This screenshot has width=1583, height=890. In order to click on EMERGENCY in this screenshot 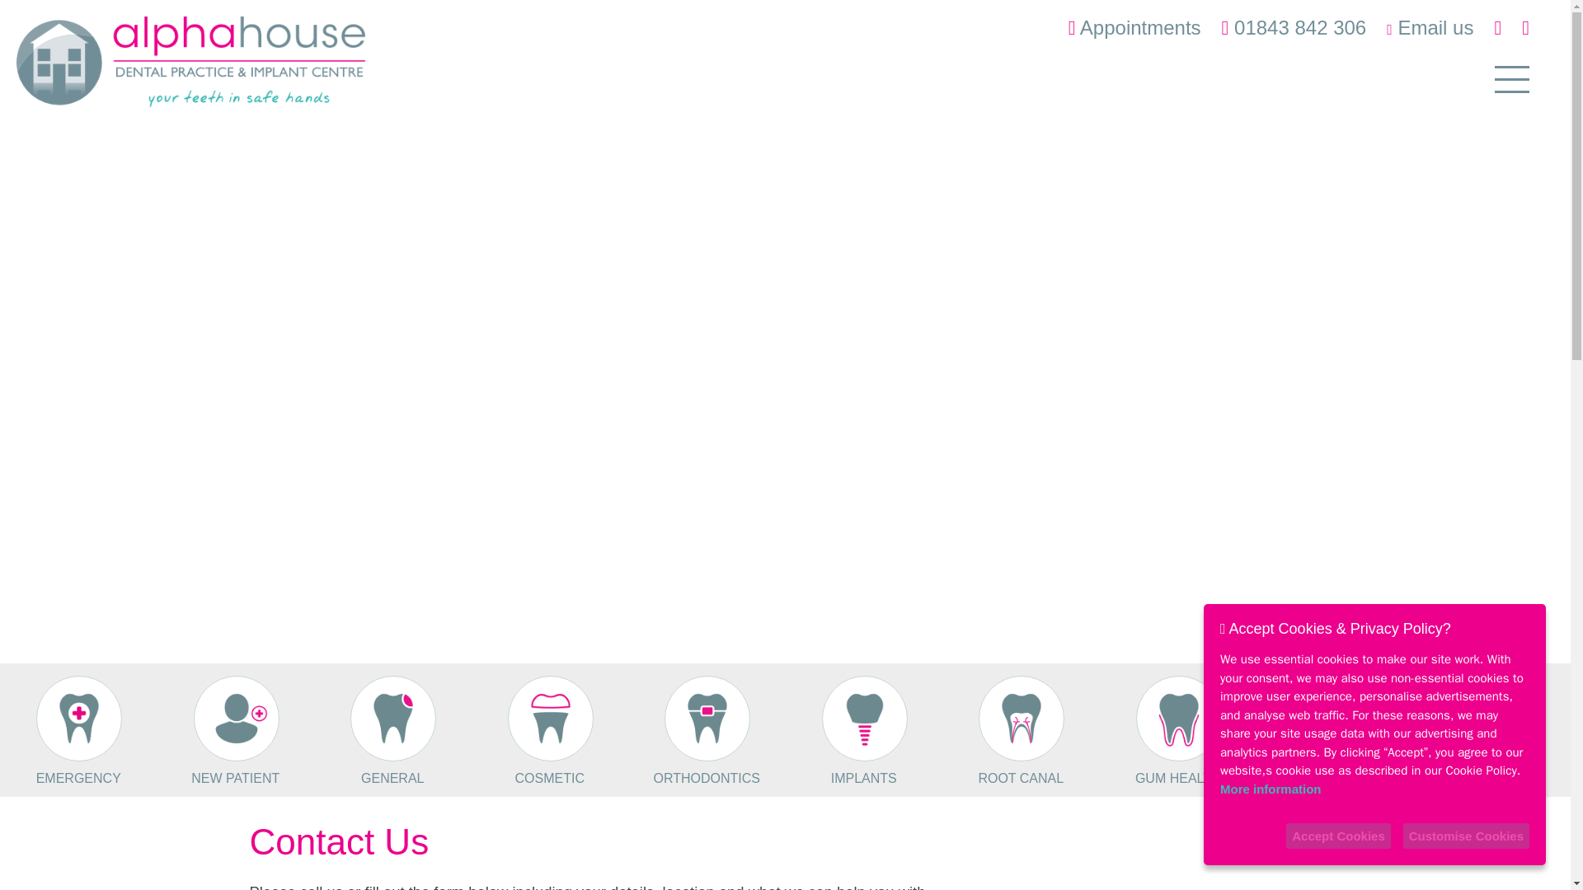, I will do `click(78, 732)`.